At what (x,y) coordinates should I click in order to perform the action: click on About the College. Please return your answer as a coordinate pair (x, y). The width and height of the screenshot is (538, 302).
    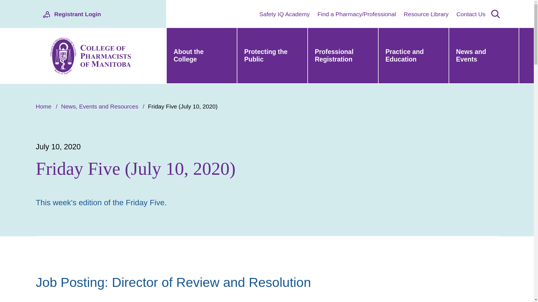
    Looking at the image, I should click on (201, 56).